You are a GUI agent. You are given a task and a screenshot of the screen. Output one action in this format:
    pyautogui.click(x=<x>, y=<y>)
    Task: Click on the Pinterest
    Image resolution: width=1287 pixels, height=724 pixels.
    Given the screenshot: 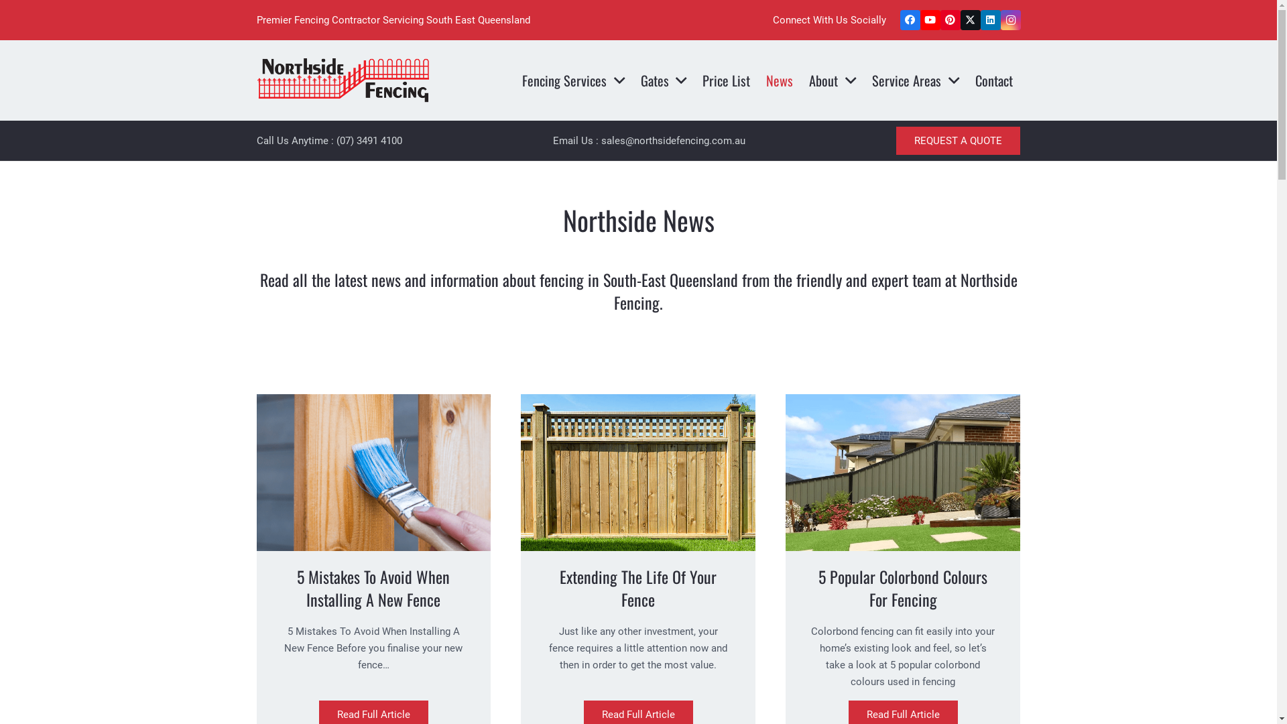 What is the action you would take?
    pyautogui.click(x=950, y=20)
    